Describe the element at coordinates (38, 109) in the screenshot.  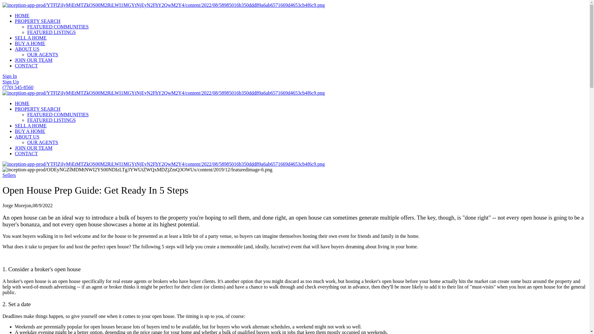
I see `PROPERTY SEARCH` at that location.